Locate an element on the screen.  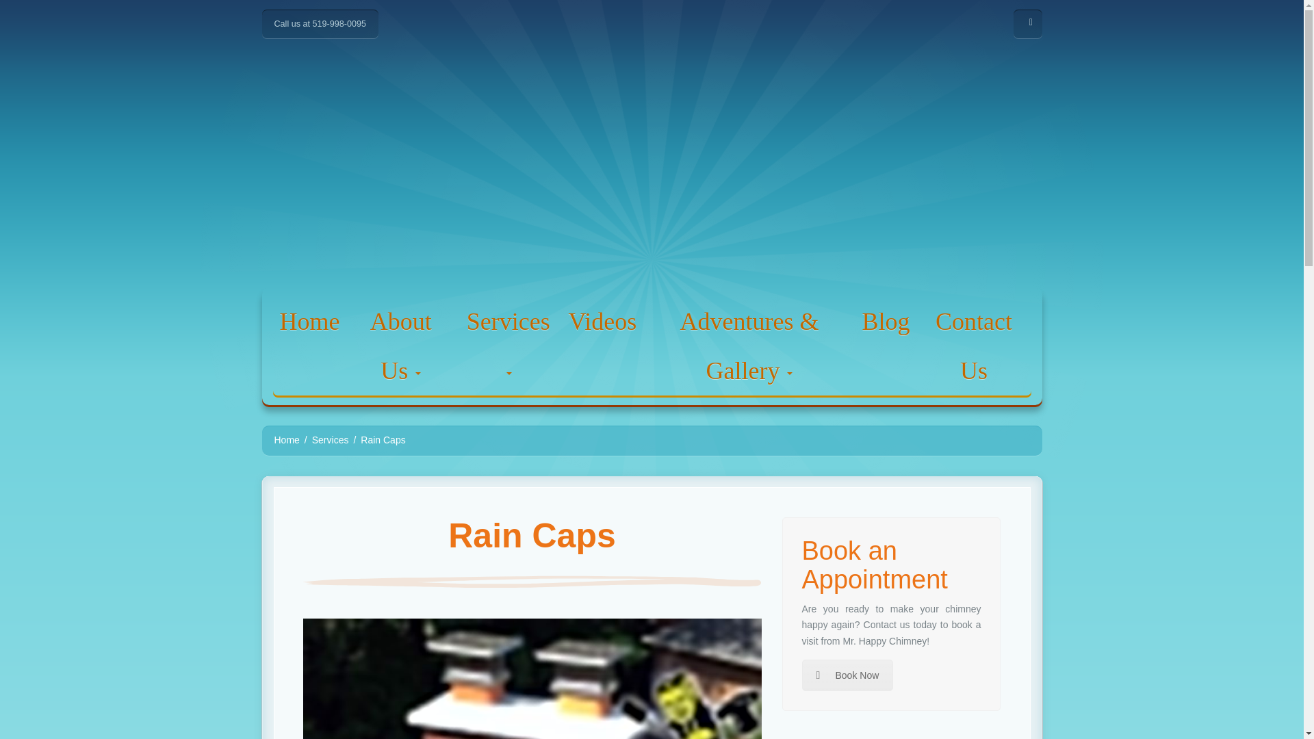
Home is located at coordinates (309, 322).